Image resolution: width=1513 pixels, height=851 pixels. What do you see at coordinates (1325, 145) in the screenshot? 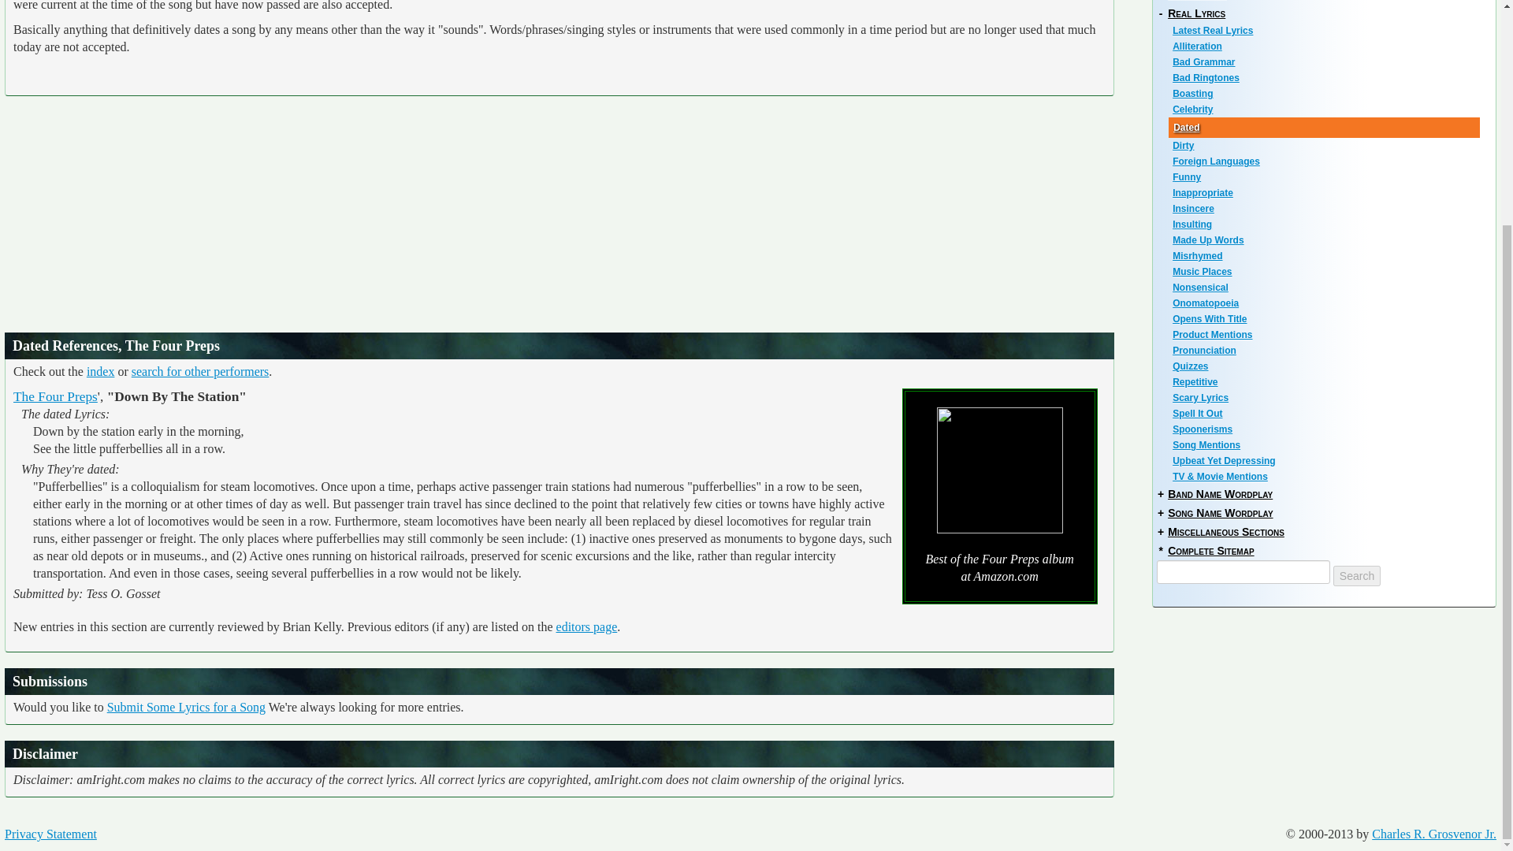
I see `Dirty` at bounding box center [1325, 145].